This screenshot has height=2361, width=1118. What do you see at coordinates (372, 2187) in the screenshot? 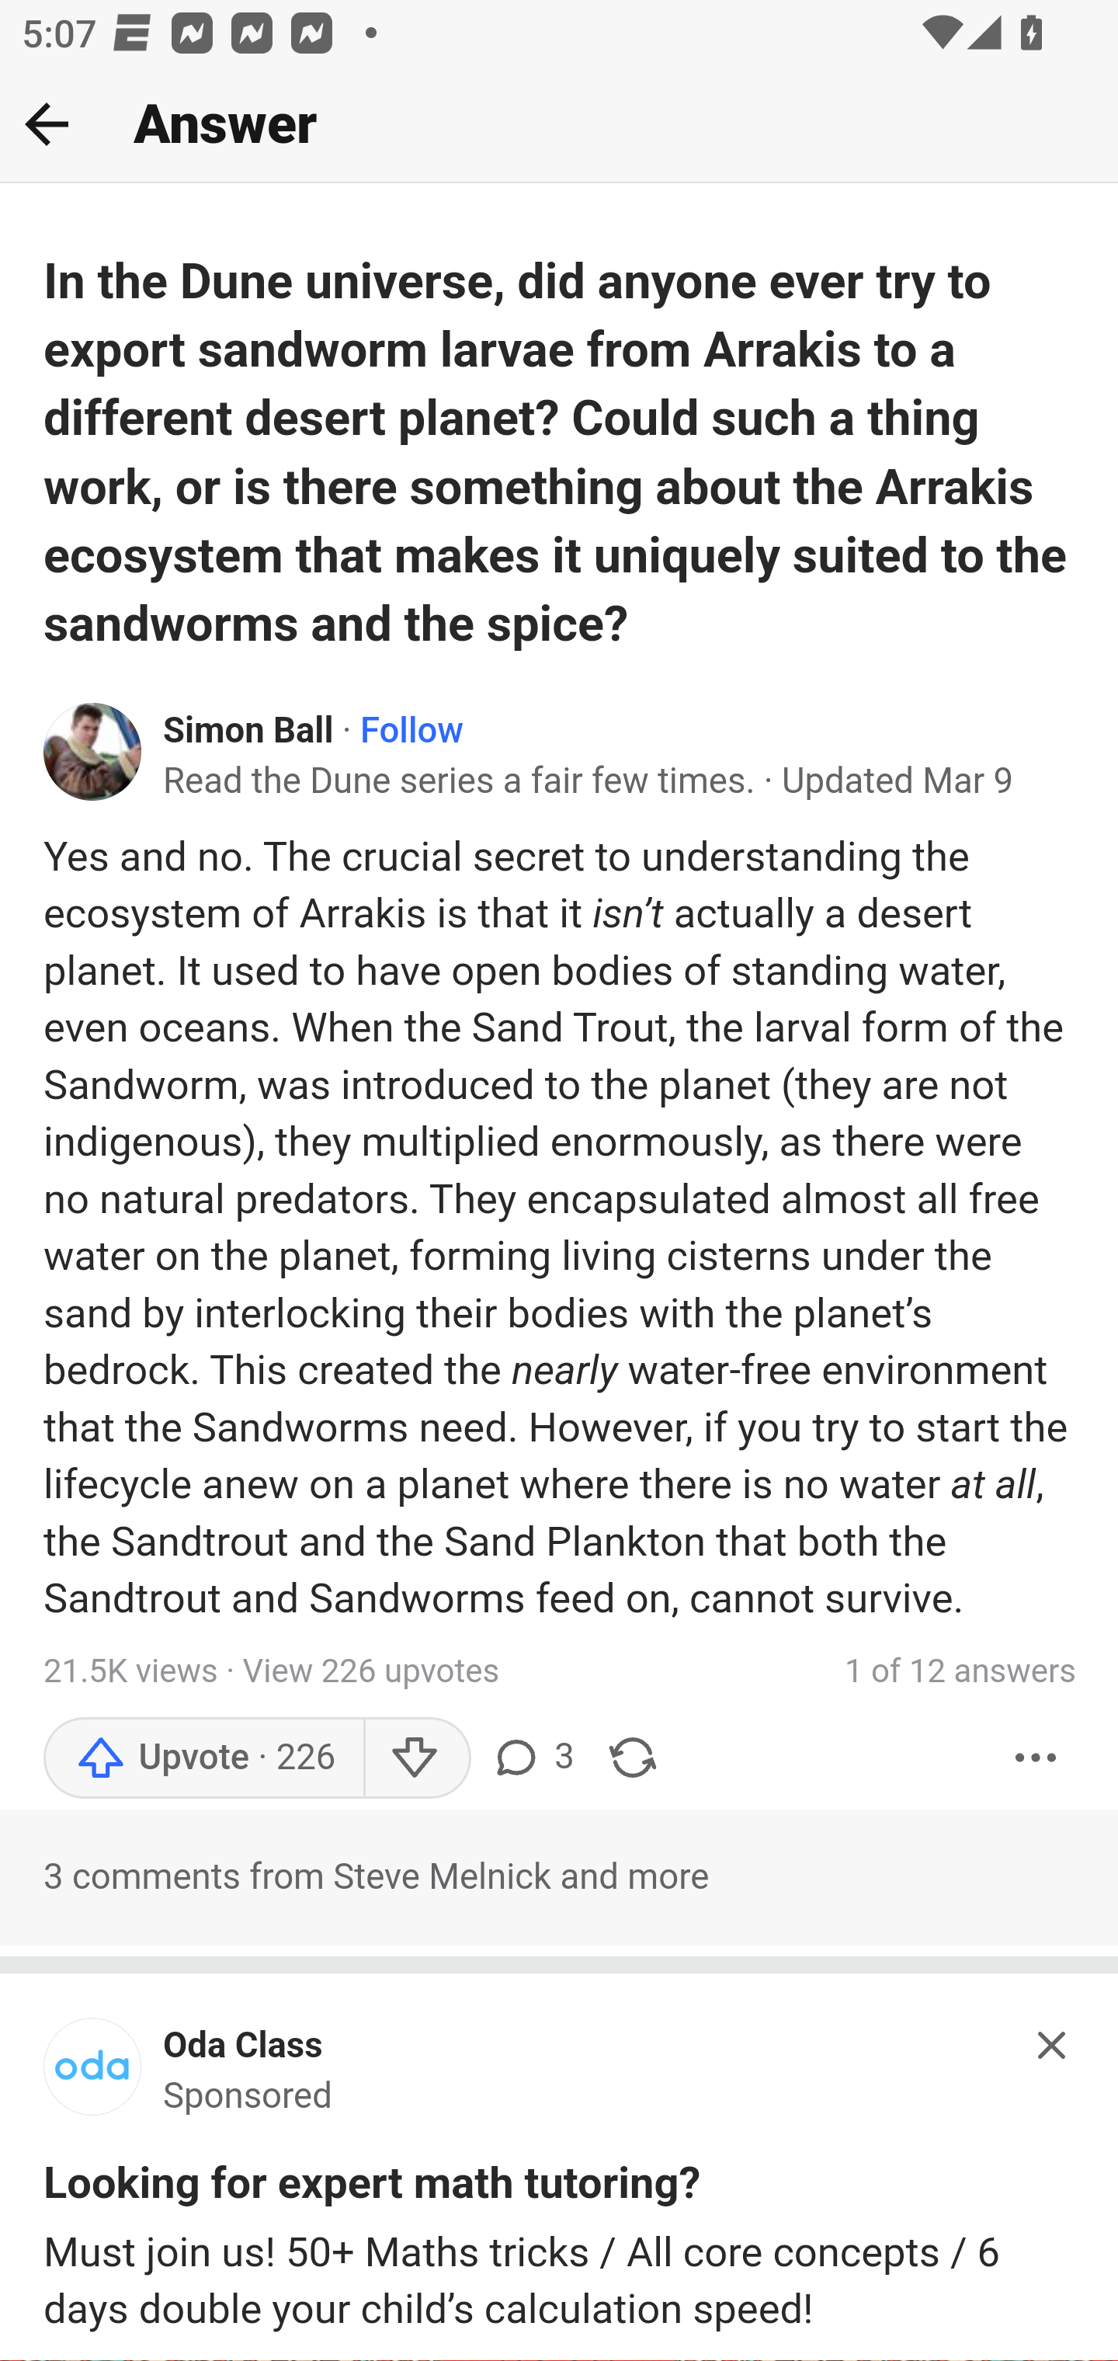
I see `Looking for expert math tutoring?` at bounding box center [372, 2187].